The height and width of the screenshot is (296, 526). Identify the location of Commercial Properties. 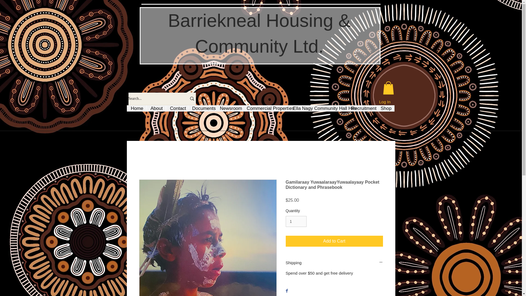
(265, 109).